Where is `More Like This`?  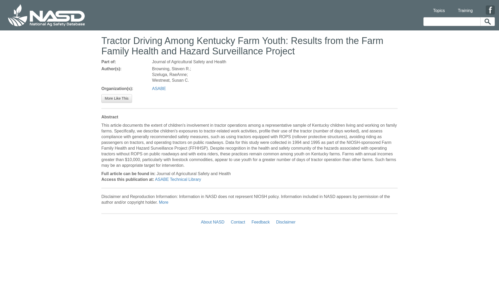
More Like This is located at coordinates (116, 98).